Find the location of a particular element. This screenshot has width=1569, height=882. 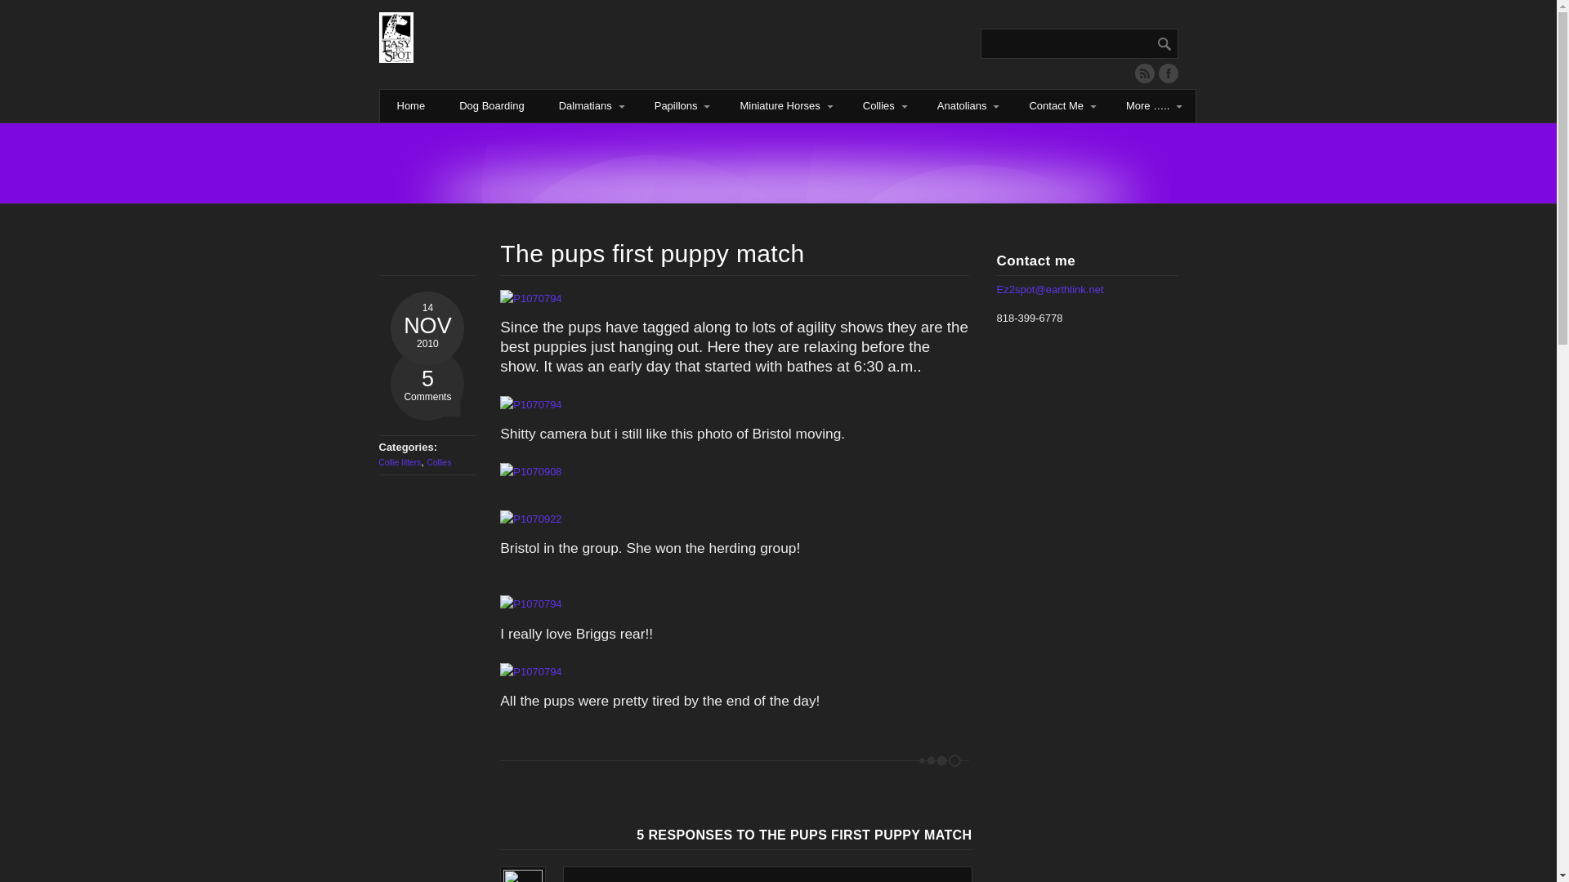

Permanent Link: The pups first puppy match is located at coordinates (652, 253).